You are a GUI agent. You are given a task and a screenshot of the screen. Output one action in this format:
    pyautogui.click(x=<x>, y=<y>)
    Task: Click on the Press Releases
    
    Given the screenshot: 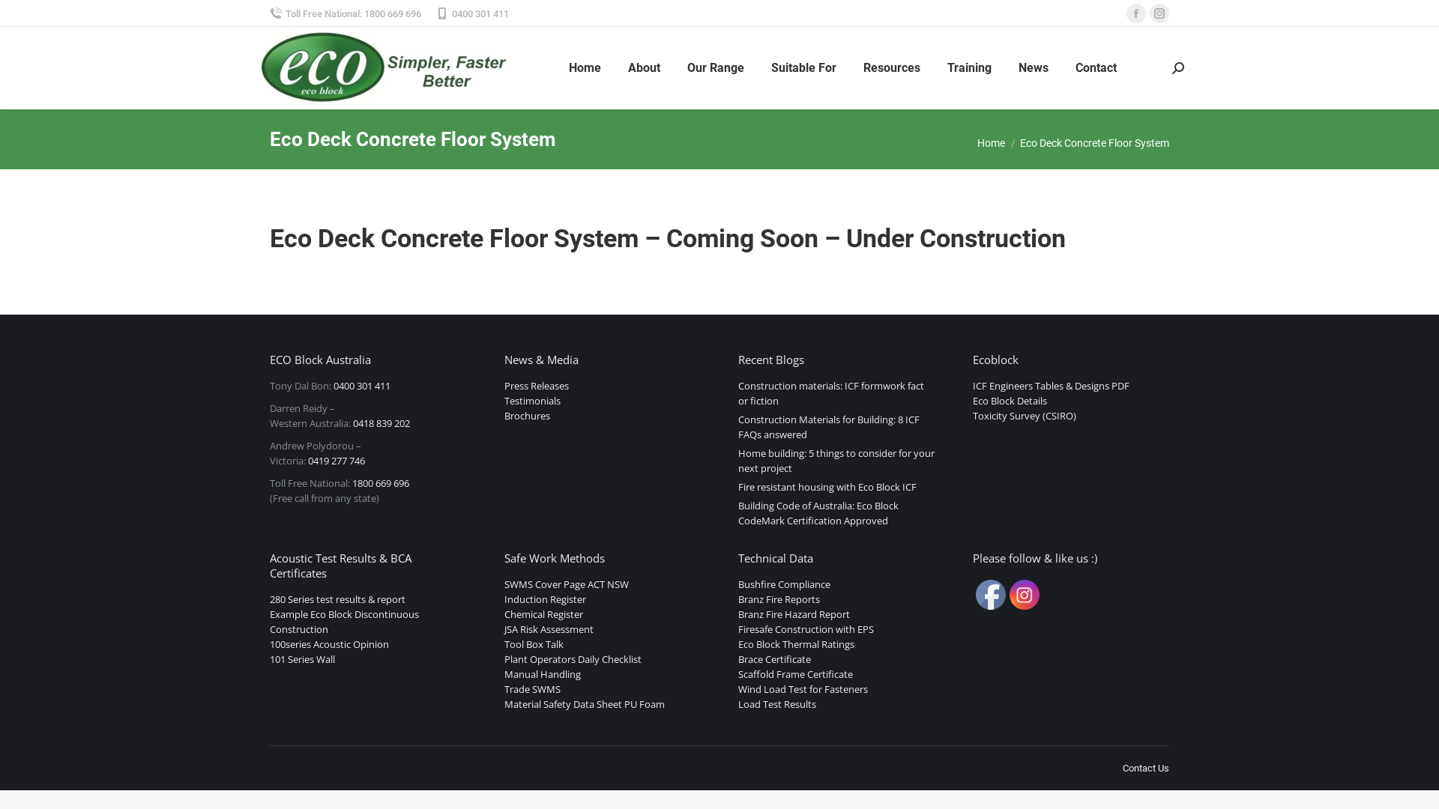 What is the action you would take?
    pyautogui.click(x=536, y=386)
    